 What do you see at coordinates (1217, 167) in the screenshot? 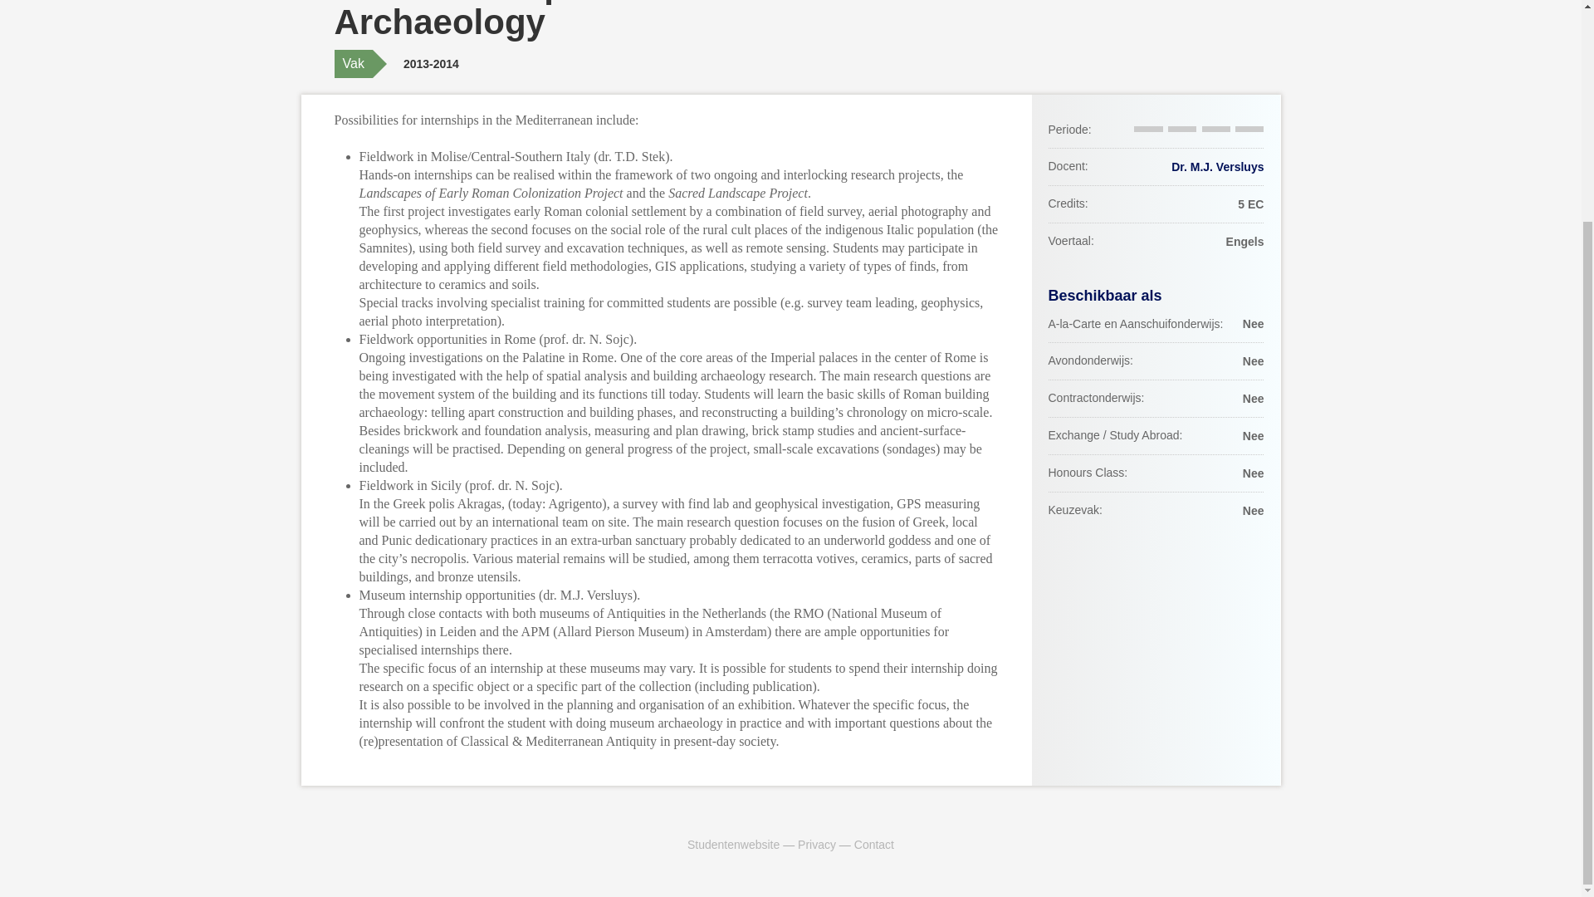
I see `Dr. M.J. Versluys` at bounding box center [1217, 167].